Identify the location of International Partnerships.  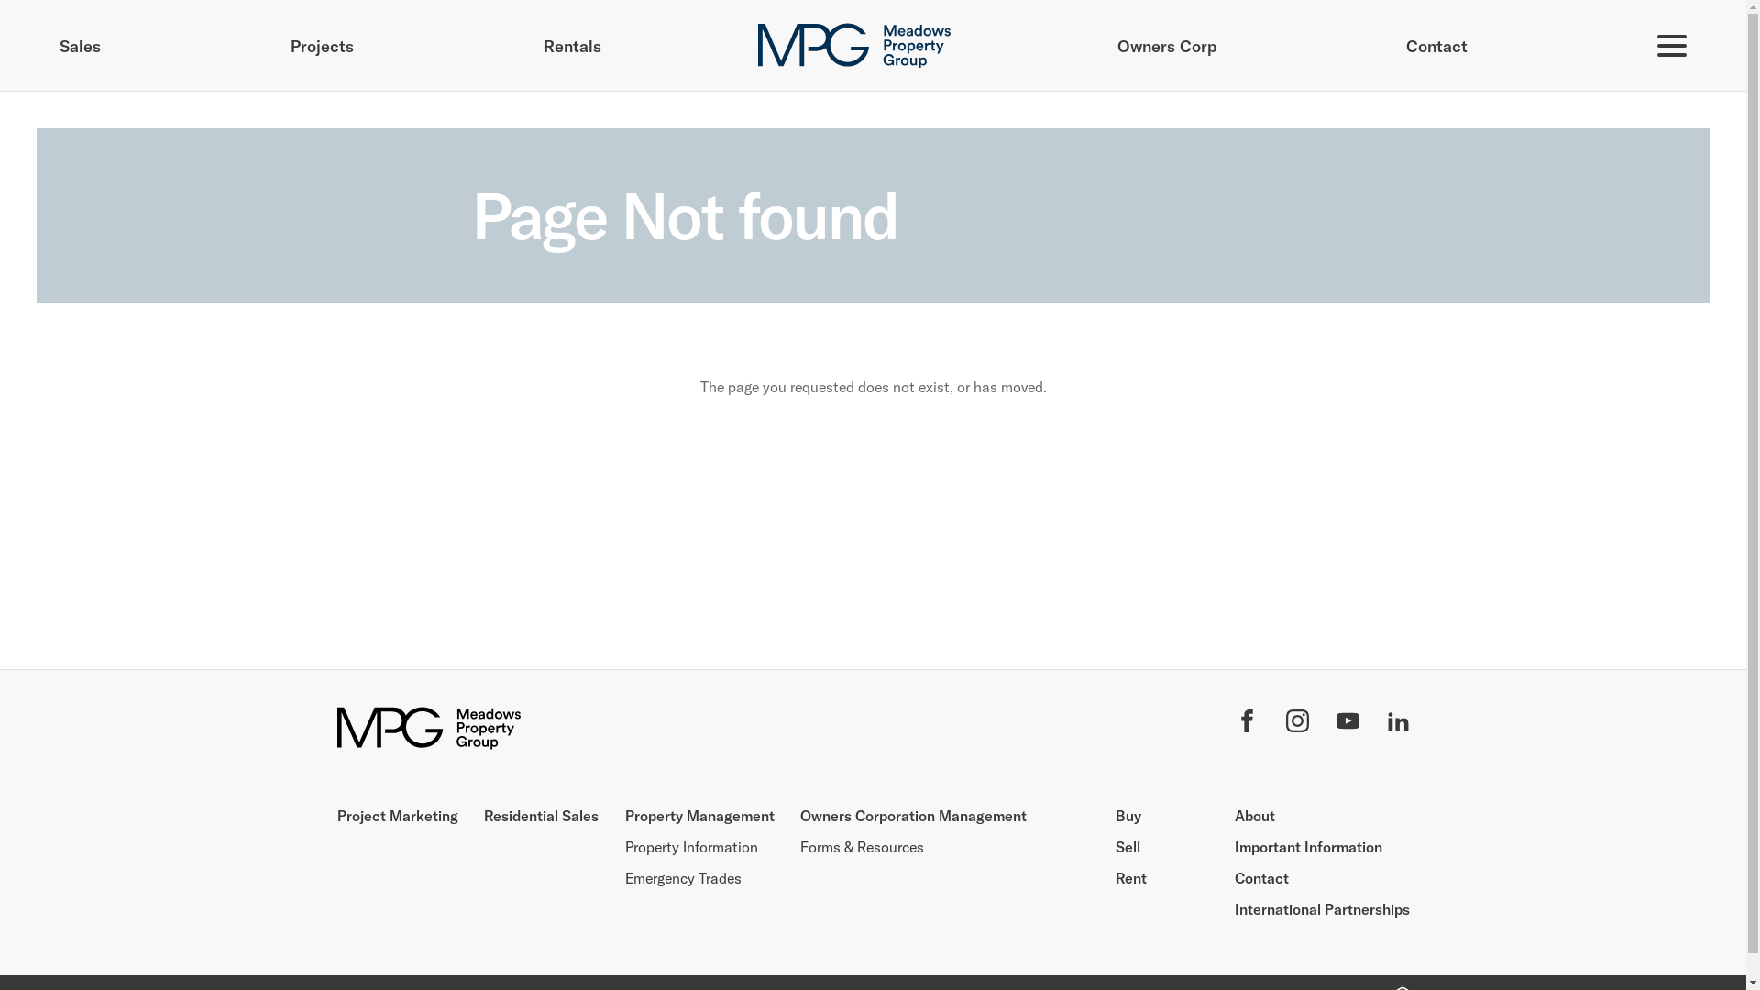
(1322, 909).